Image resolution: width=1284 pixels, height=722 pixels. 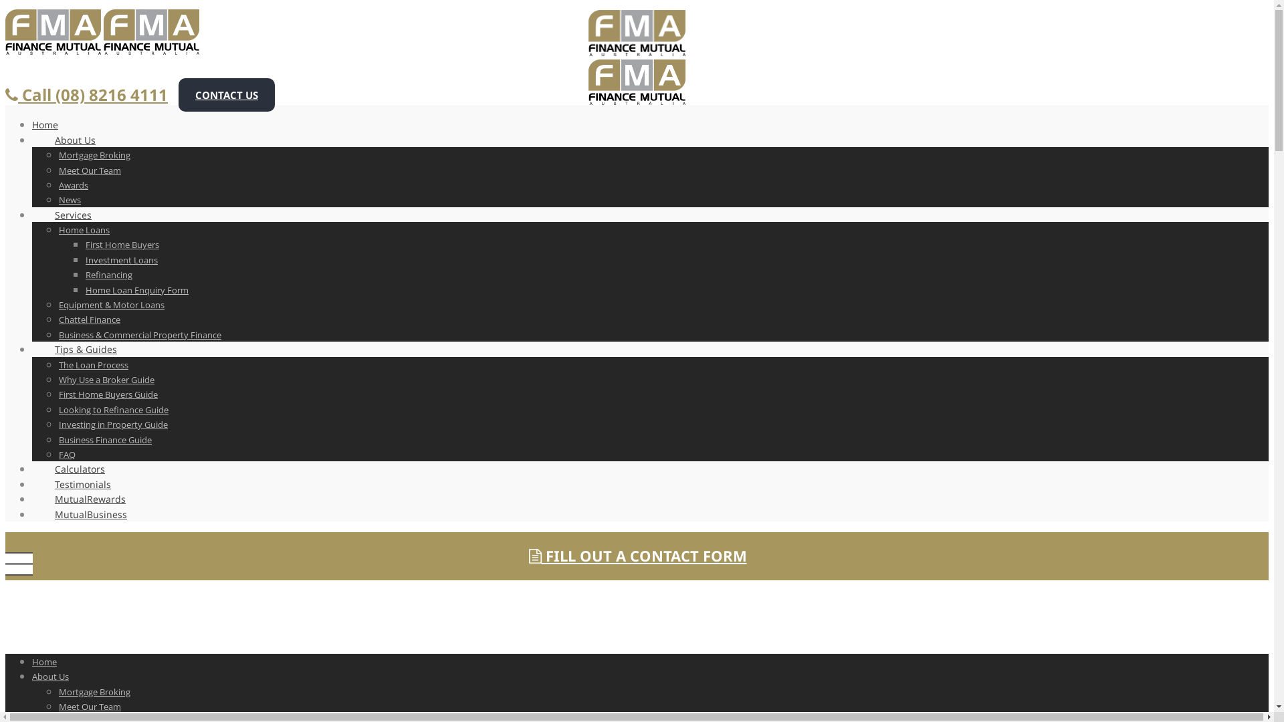 I want to click on Mortgage Broking, so click(x=95, y=155).